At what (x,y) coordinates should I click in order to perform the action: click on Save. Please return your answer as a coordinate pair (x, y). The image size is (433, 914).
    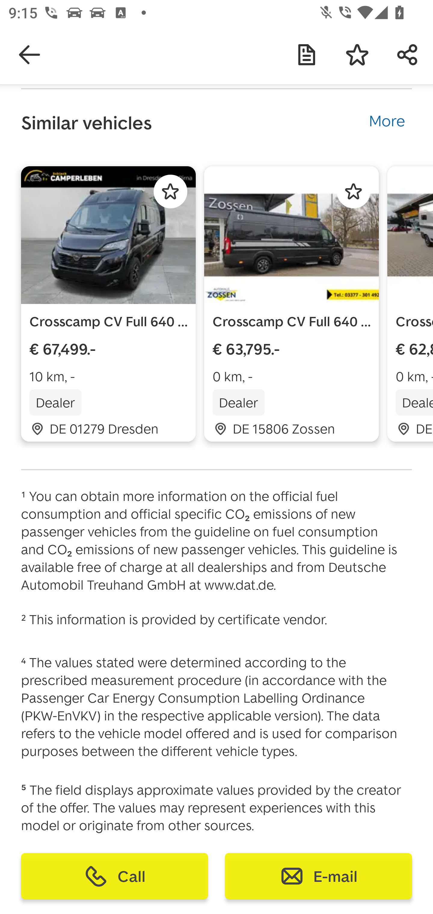
    Looking at the image, I should click on (357, 55).